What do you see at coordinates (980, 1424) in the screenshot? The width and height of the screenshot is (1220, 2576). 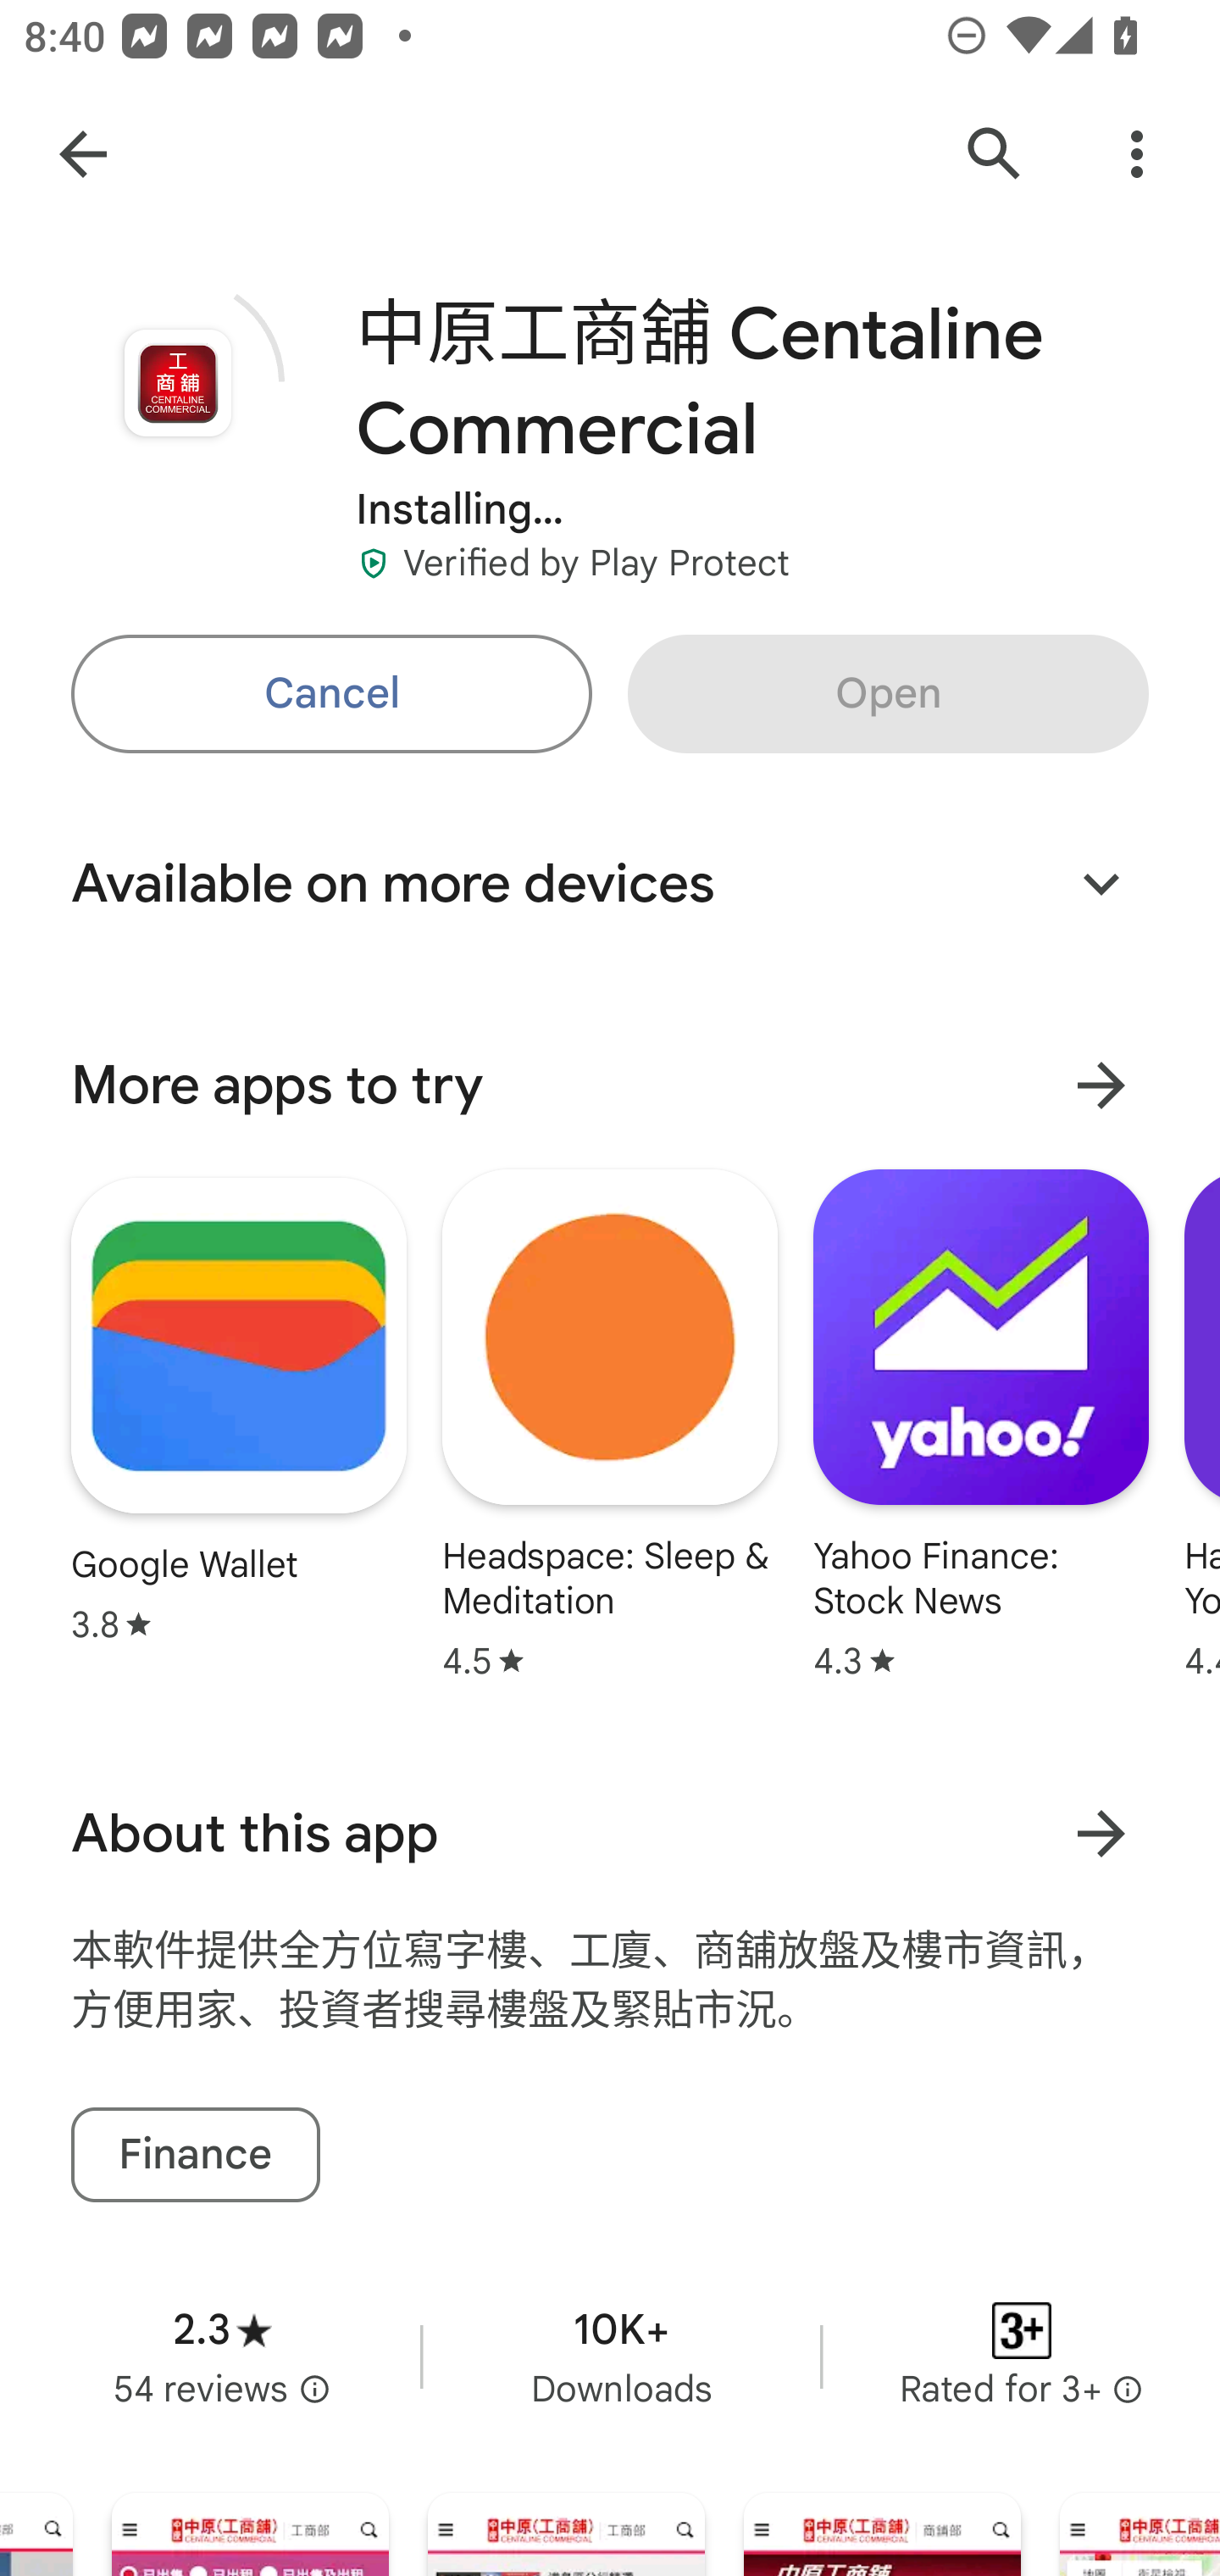 I see `Yahoo Finance: Stock News
Star rating: 4.3
` at bounding box center [980, 1424].